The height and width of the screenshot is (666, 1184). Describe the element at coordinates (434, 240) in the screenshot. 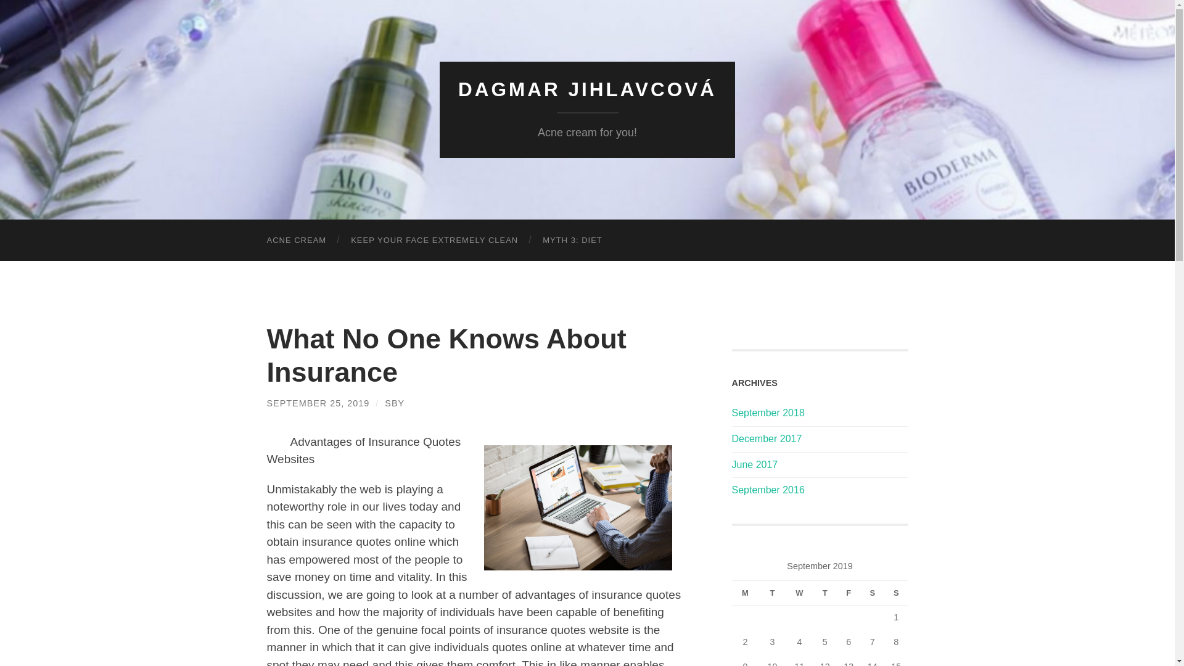

I see `KEEP YOUR FACE EXTREMELY CLEAN` at that location.